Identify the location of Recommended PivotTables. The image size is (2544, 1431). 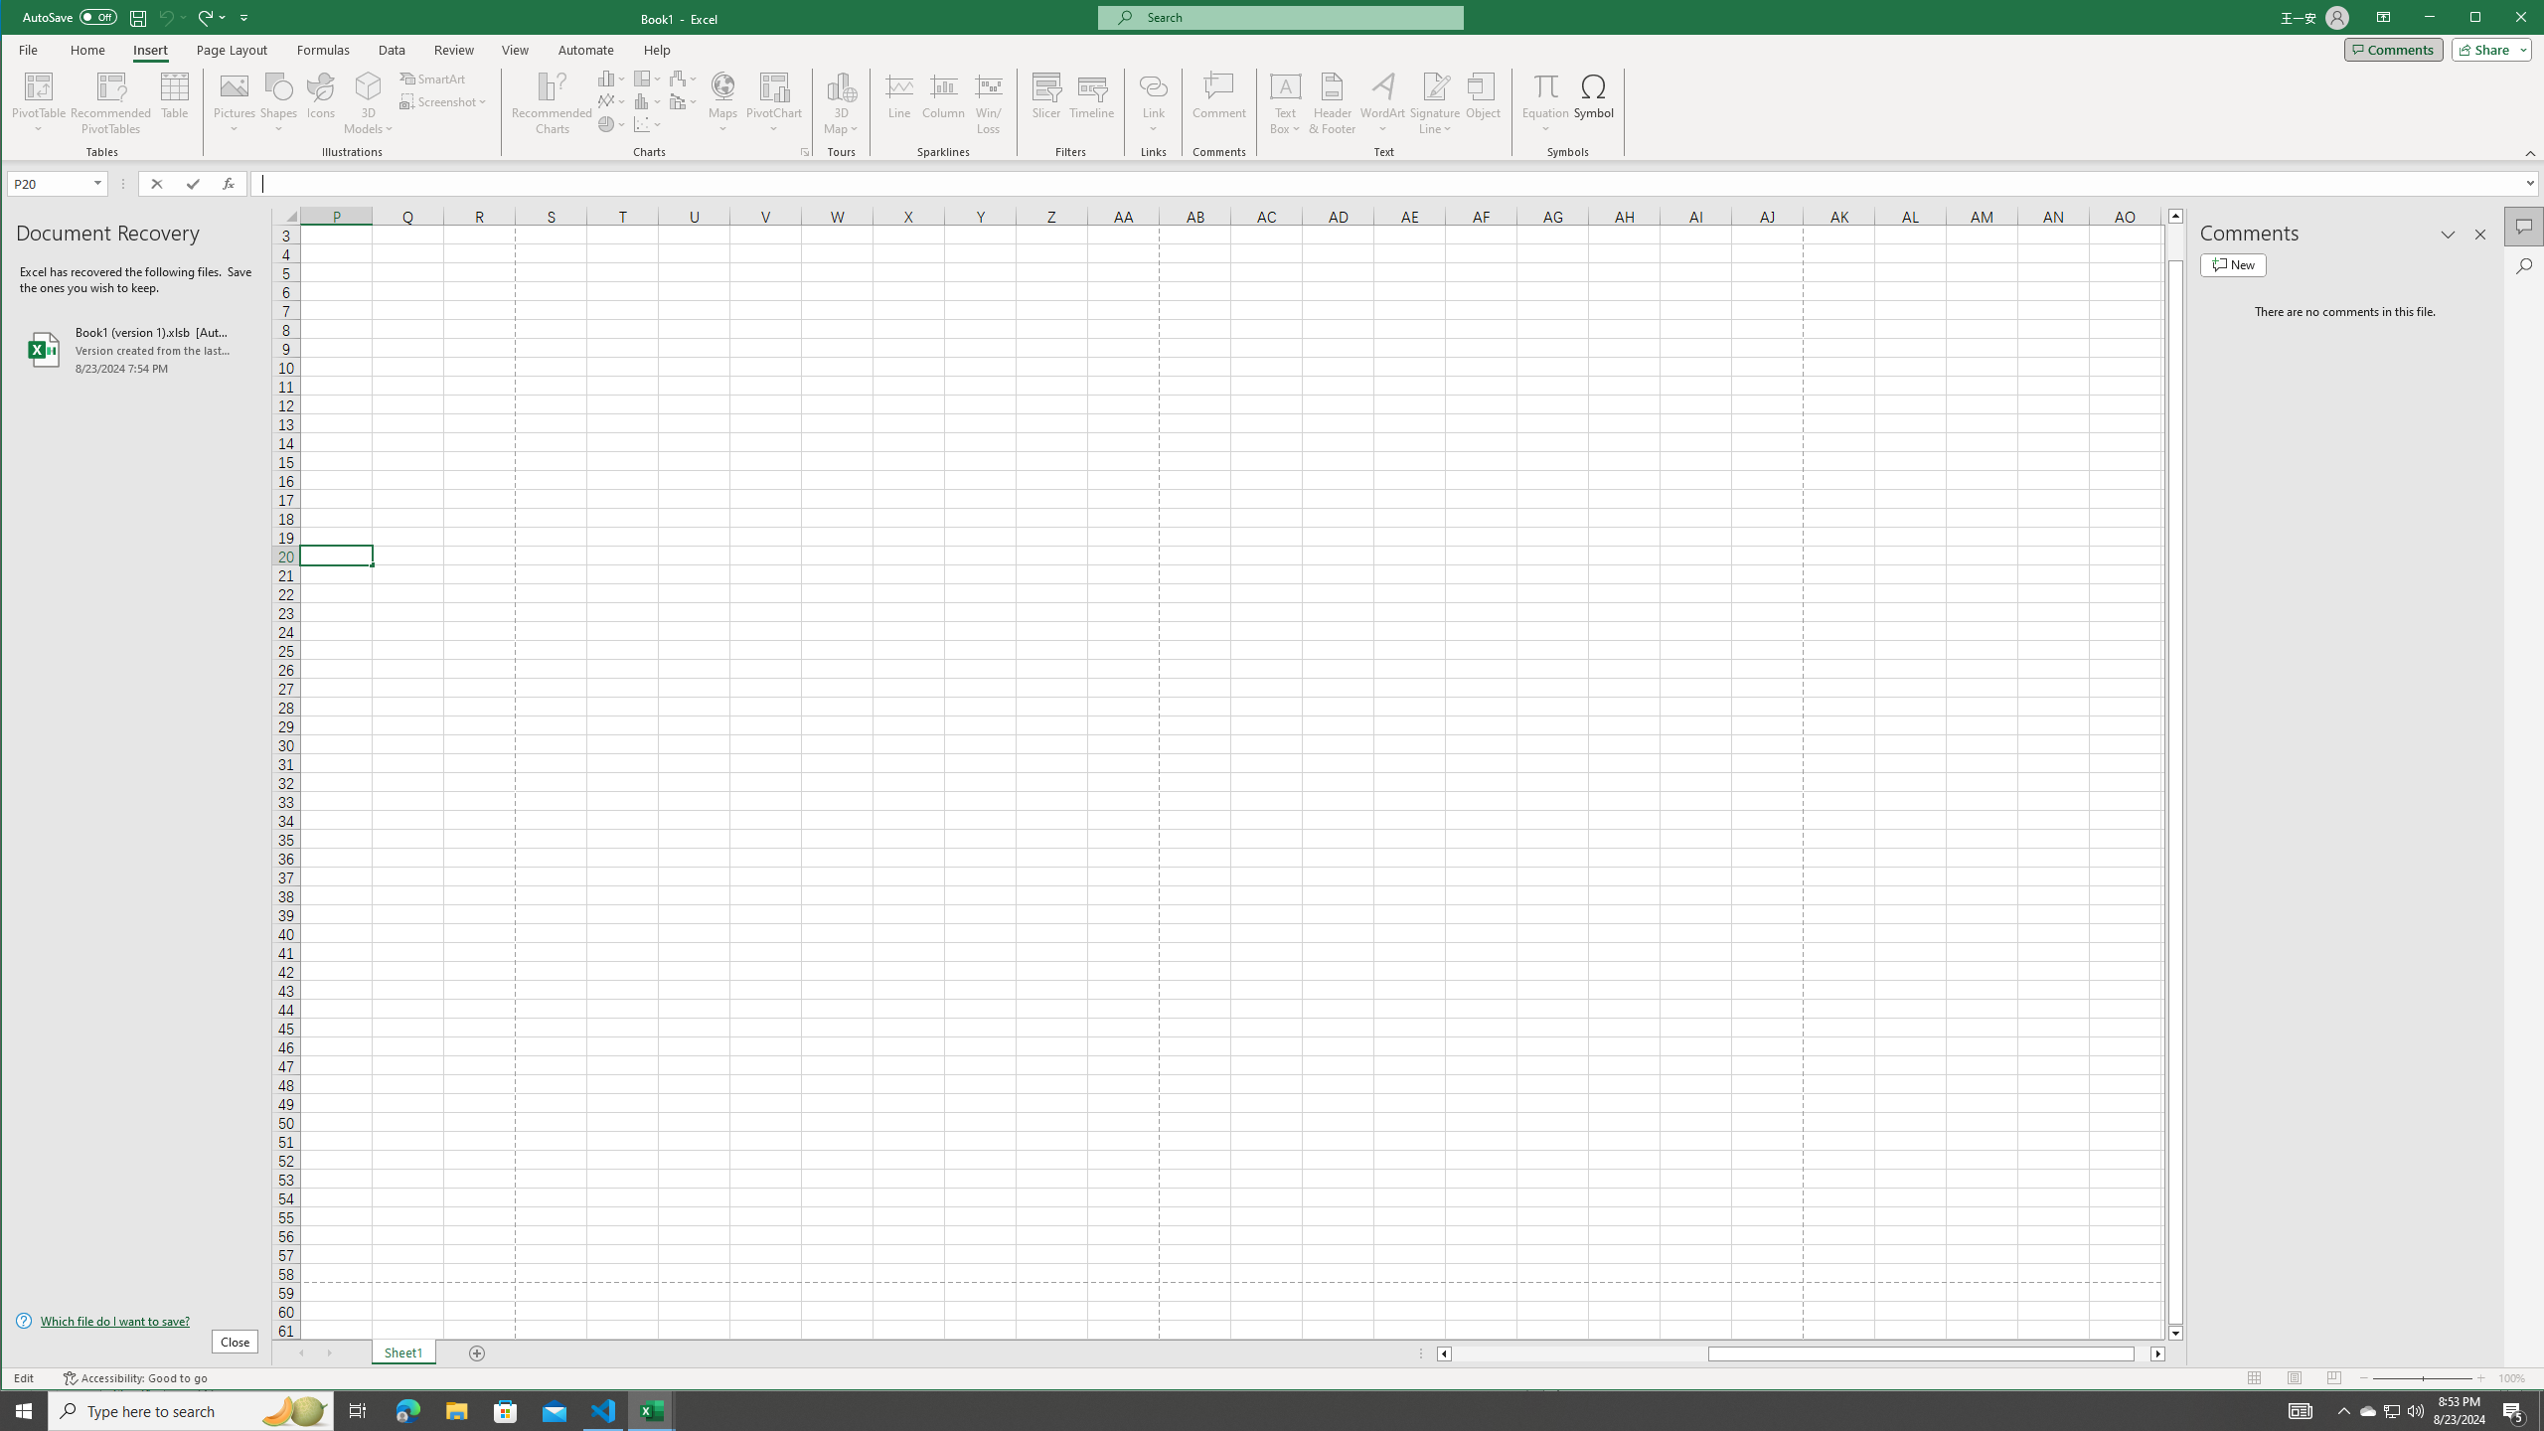
(111, 103).